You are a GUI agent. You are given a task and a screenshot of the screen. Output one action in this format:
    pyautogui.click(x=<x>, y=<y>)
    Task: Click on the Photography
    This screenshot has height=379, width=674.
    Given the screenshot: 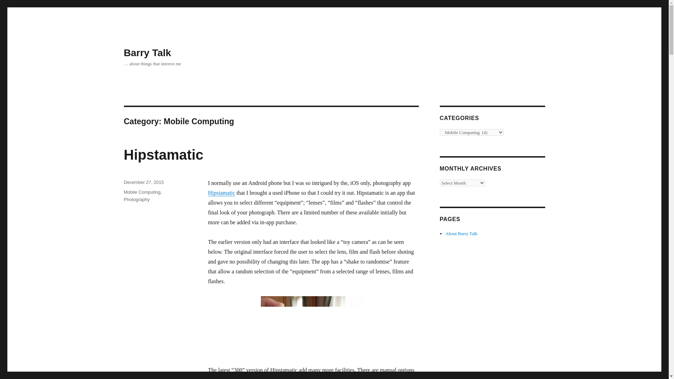 What is the action you would take?
    pyautogui.click(x=136, y=199)
    